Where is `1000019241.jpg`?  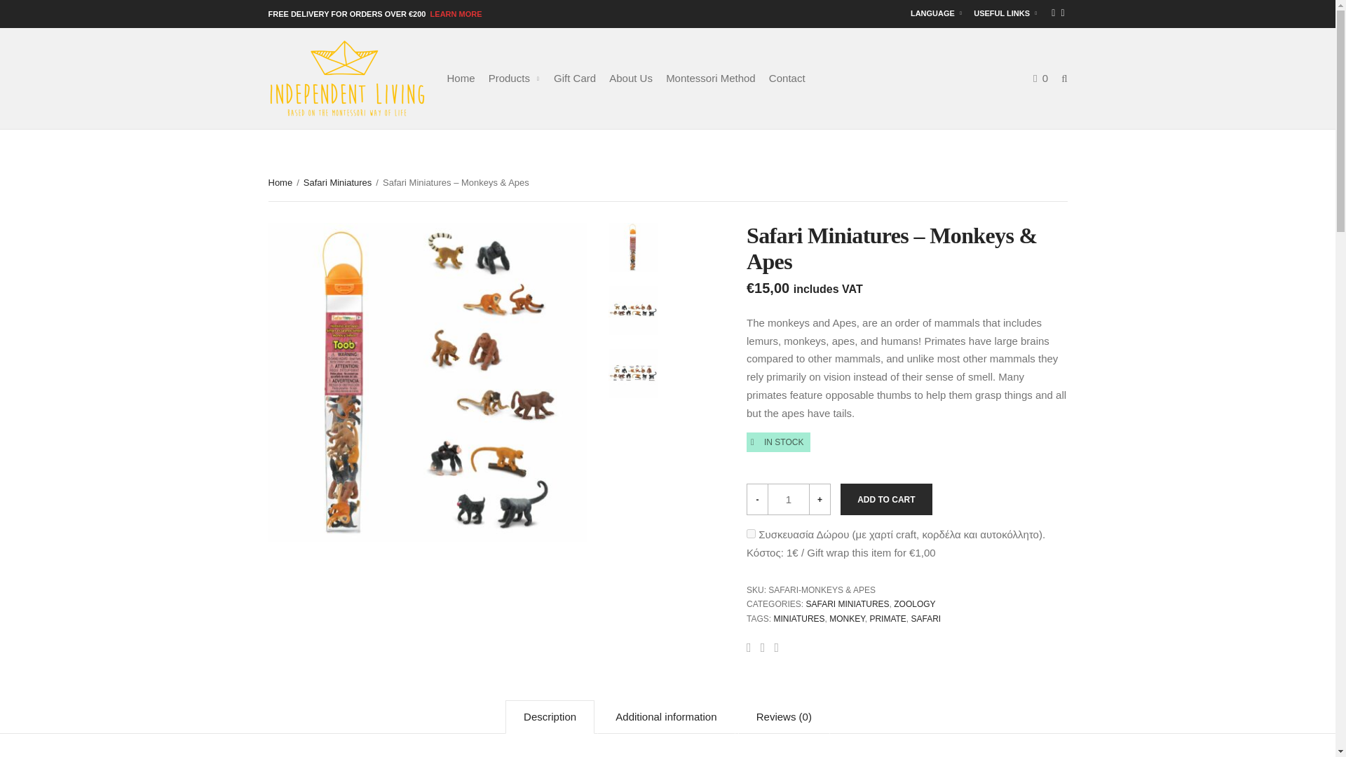
1000019241.jpg is located at coordinates (632, 373).